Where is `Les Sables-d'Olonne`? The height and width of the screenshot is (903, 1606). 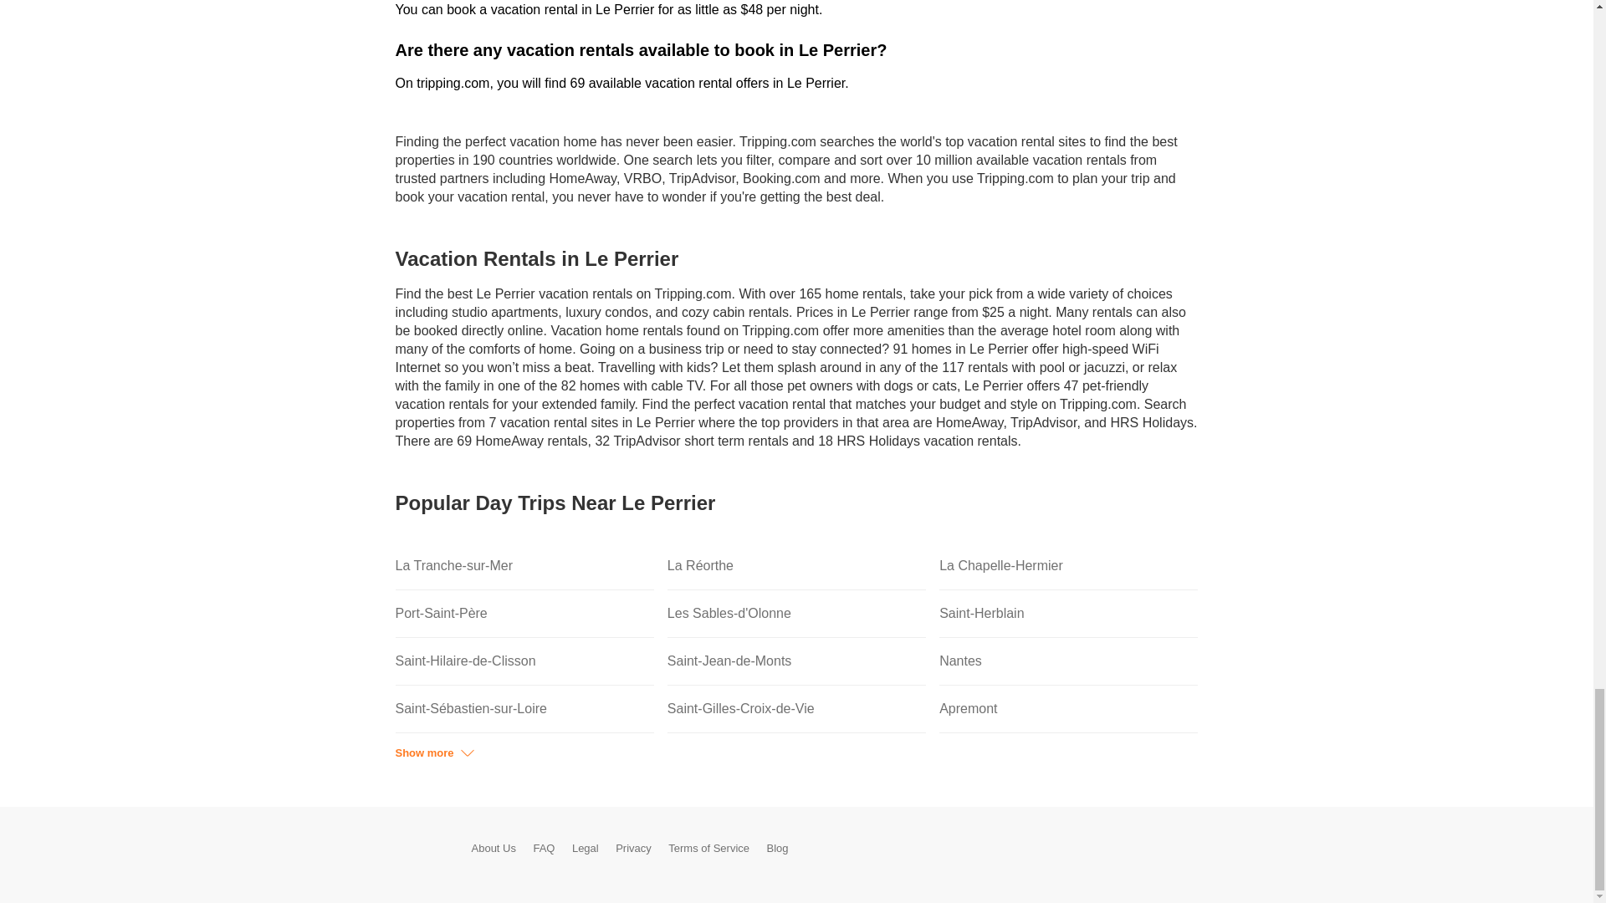 Les Sables-d'Olonne is located at coordinates (796, 614).